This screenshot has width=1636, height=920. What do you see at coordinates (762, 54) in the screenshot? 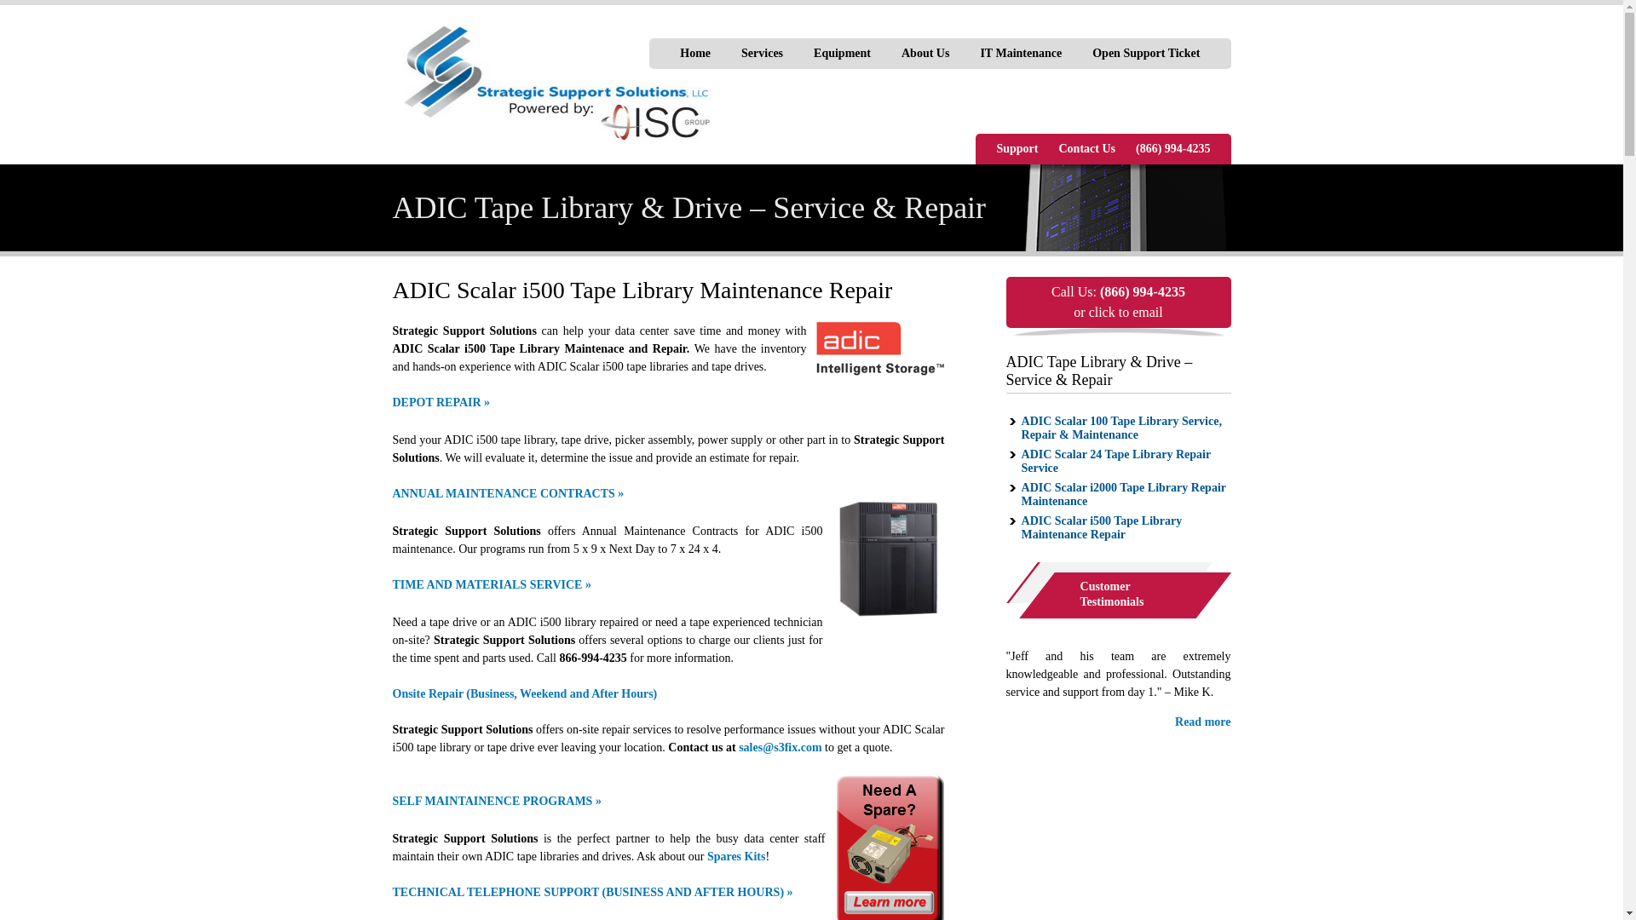
I see `Services` at bounding box center [762, 54].